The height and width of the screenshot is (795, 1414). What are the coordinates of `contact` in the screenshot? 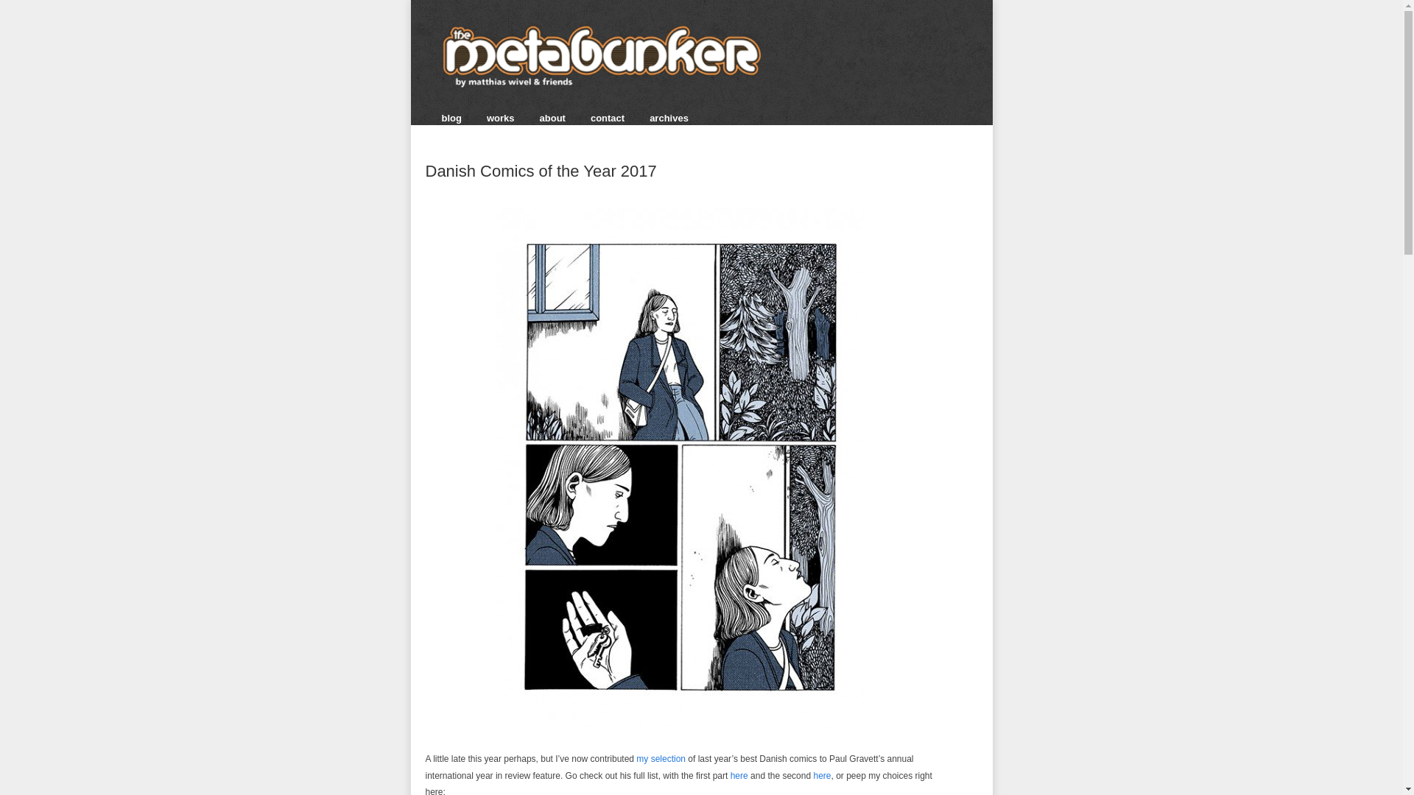 It's located at (607, 118).